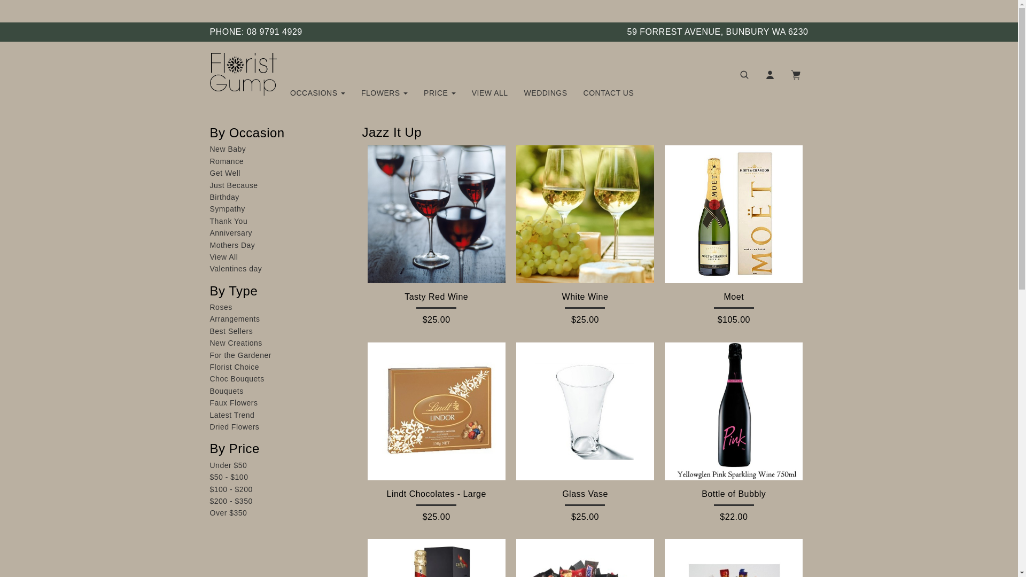 This screenshot has width=1026, height=577. I want to click on By Occasion, so click(247, 132).